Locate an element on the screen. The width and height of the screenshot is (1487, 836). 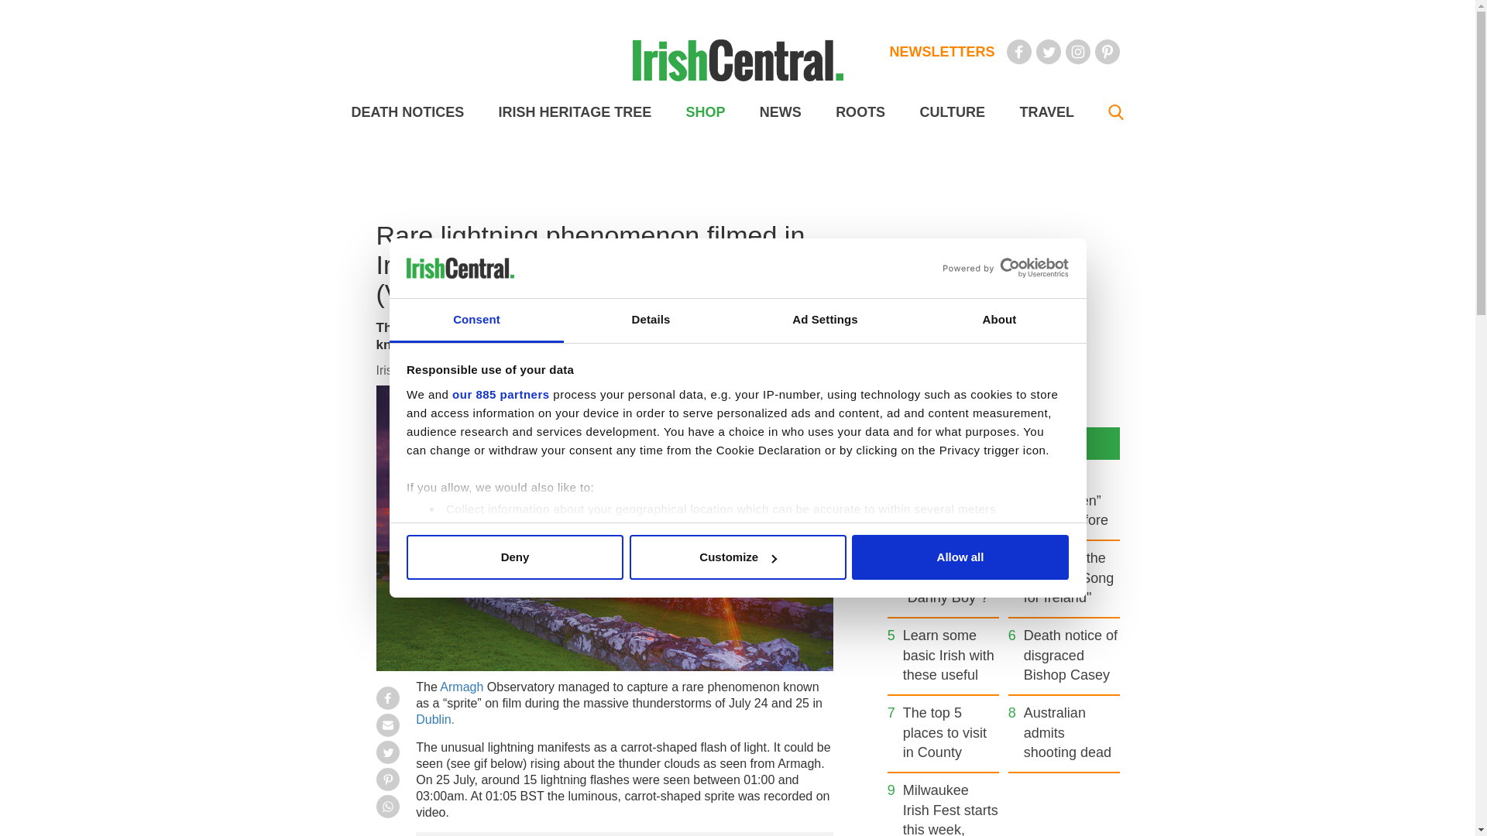
our 885 partners is located at coordinates (500, 395).